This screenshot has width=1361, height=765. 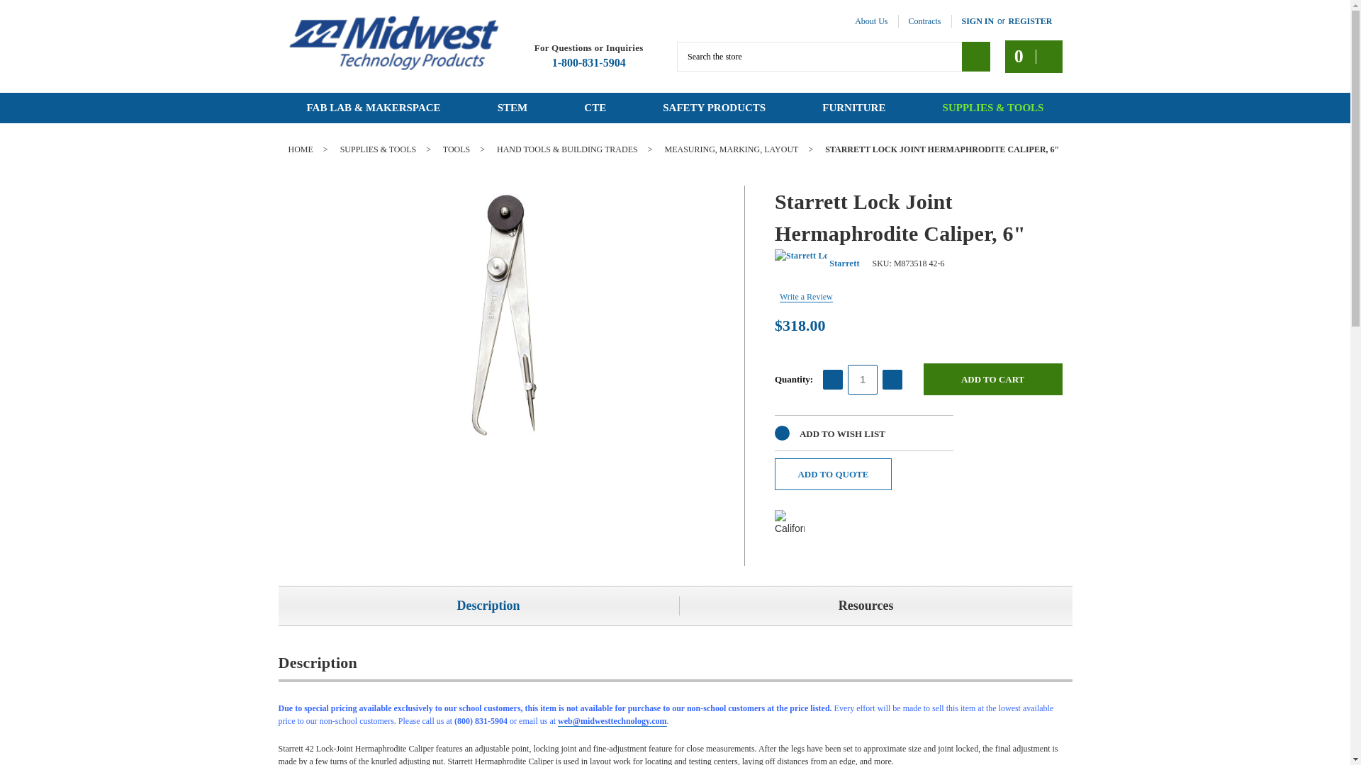 I want to click on Search, so click(x=976, y=56).